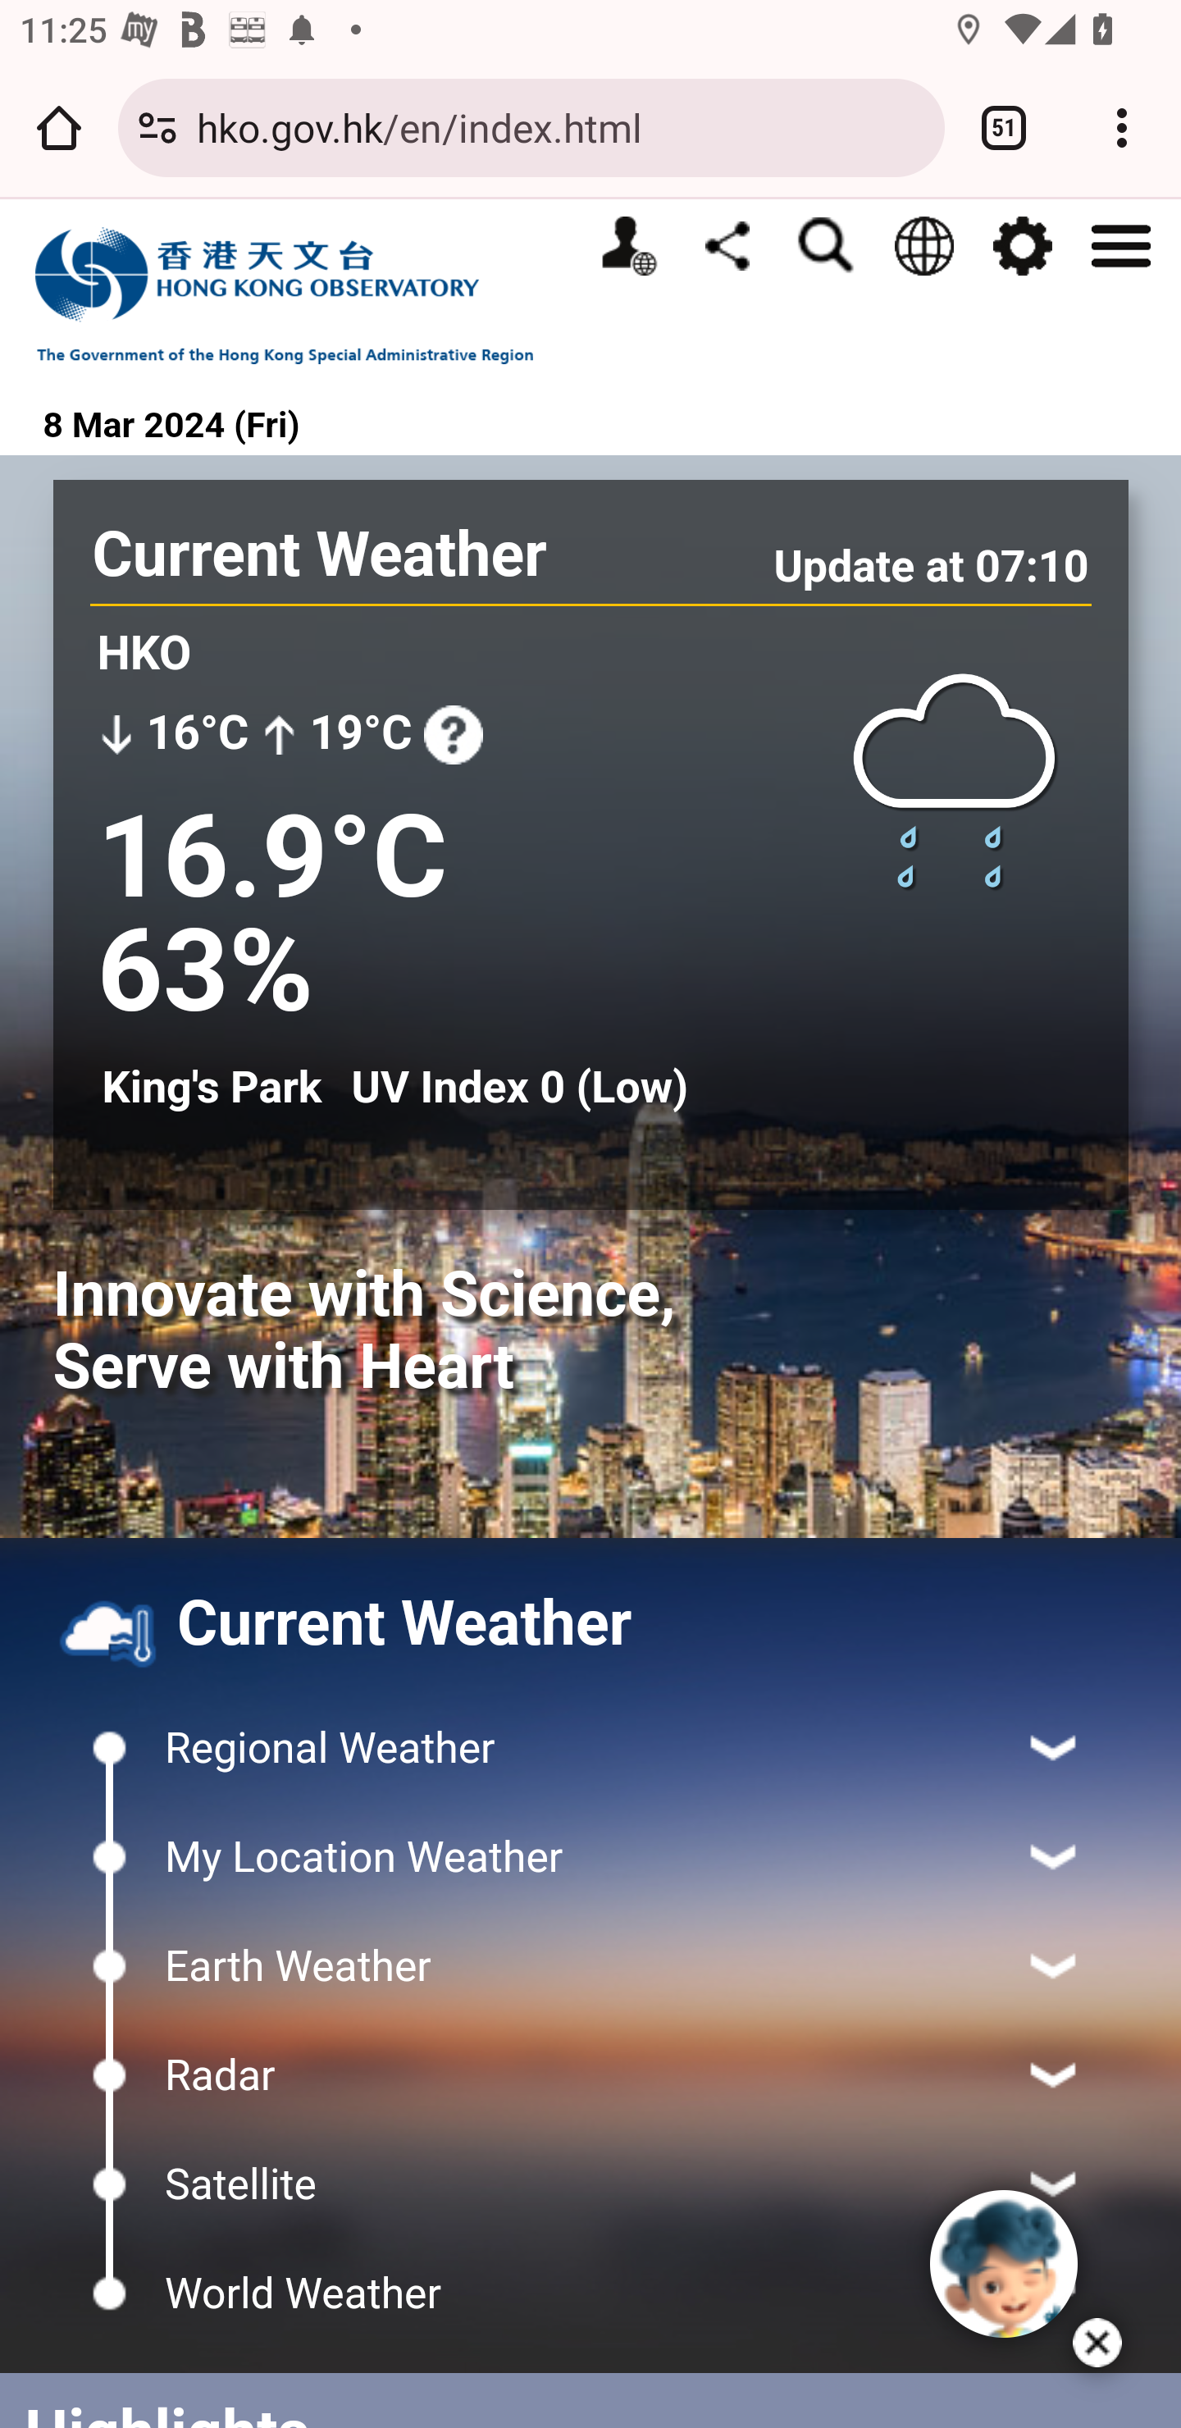 Image resolution: width=1181 pixels, height=2428 pixels. Describe the element at coordinates (59, 127) in the screenshot. I see `Open the home page` at that location.